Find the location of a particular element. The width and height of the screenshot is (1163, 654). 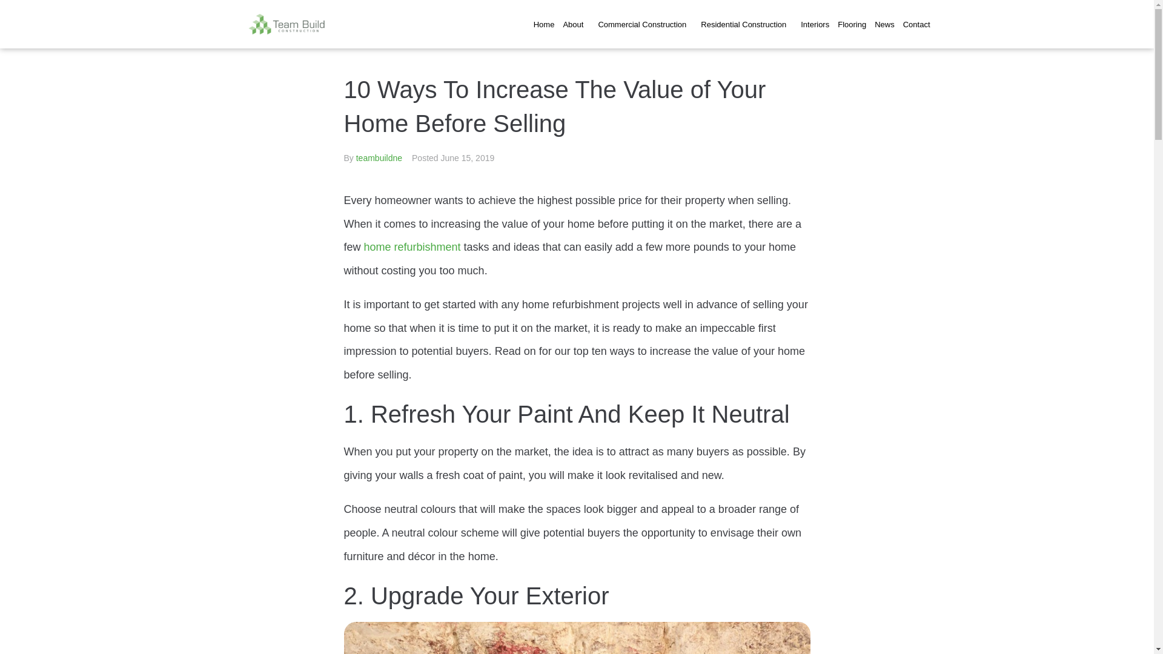

Residential Construction is located at coordinates (746, 24).